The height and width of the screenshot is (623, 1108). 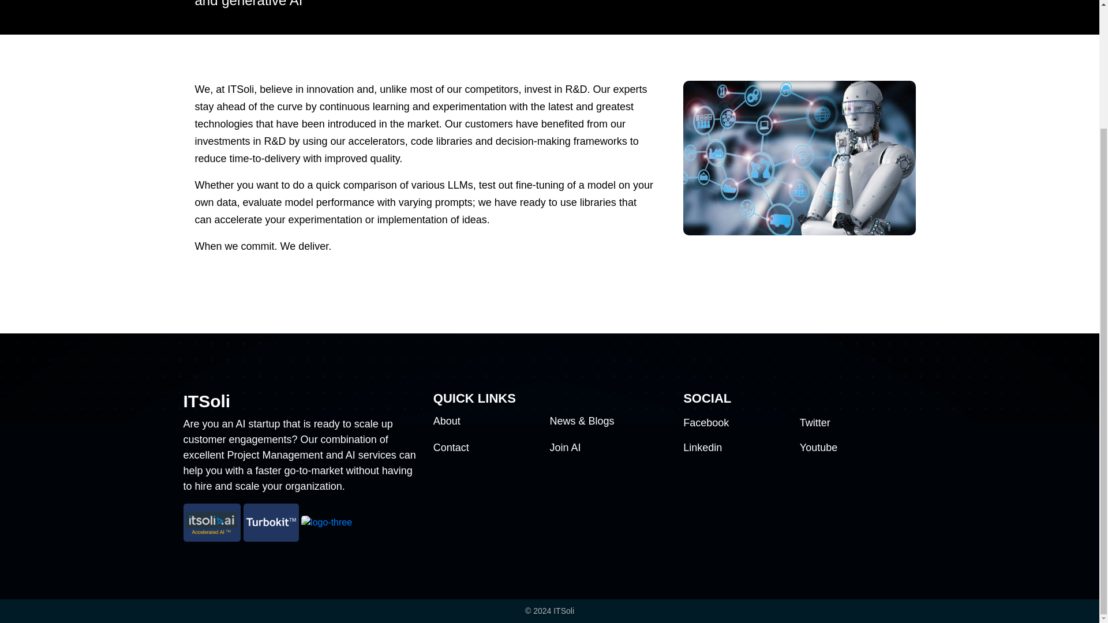 I want to click on Facebook, so click(x=706, y=422).